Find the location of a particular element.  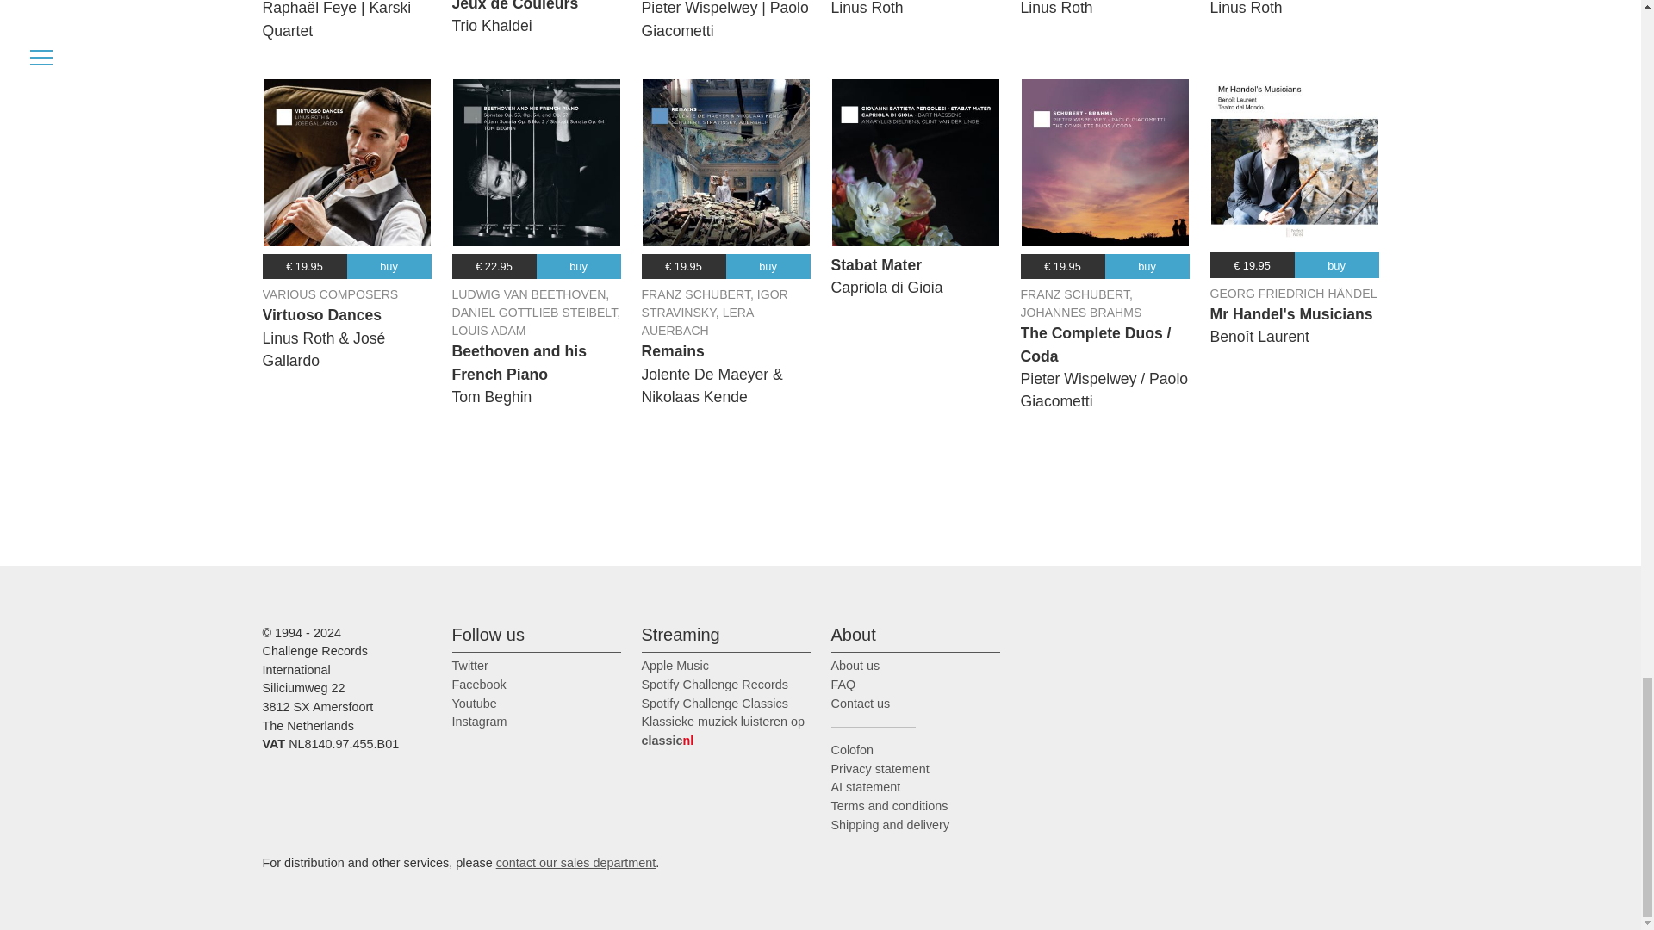

Beethoven and his French Piano - Tom Beghin is located at coordinates (537, 162).